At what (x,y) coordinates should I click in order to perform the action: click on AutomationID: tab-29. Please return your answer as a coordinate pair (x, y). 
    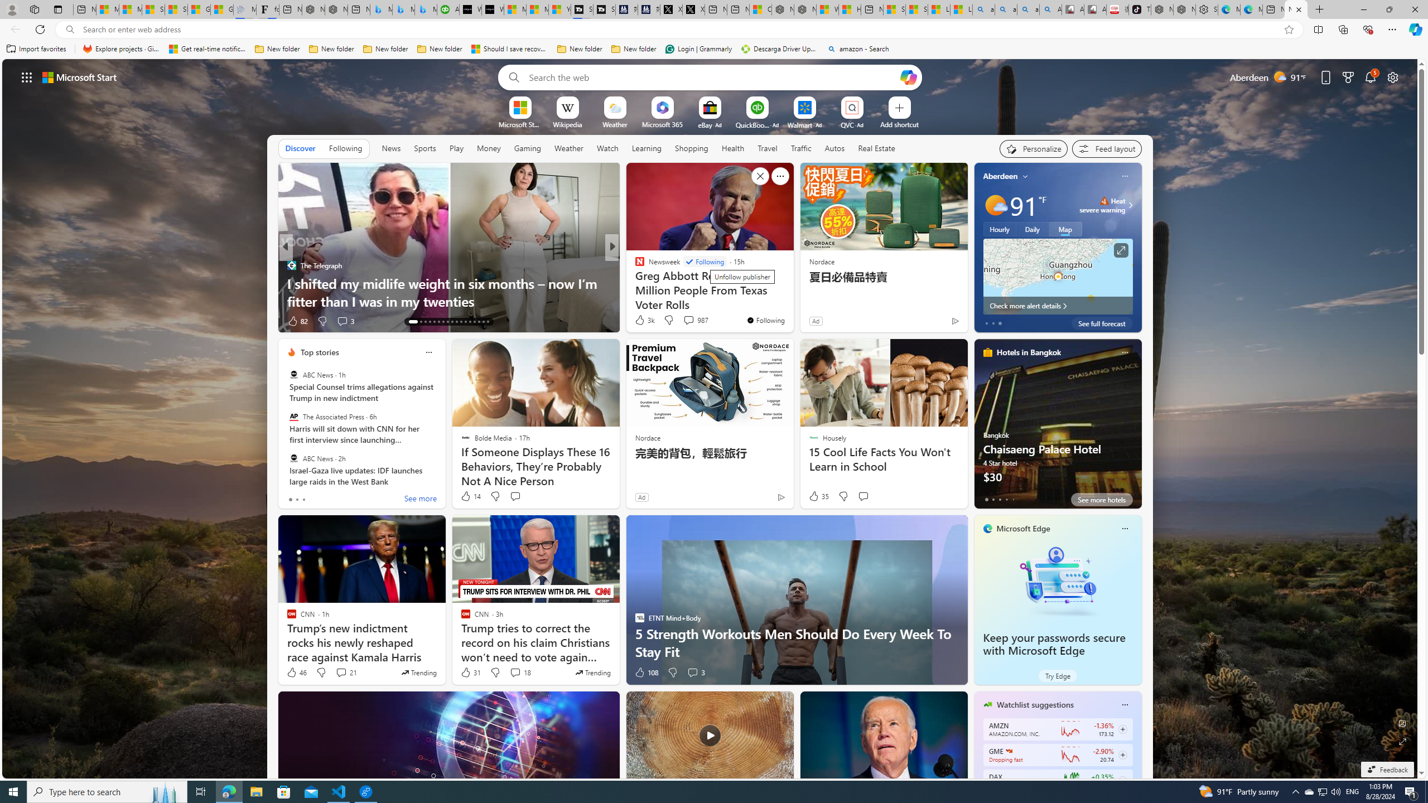
    Looking at the image, I should click on (488, 322).